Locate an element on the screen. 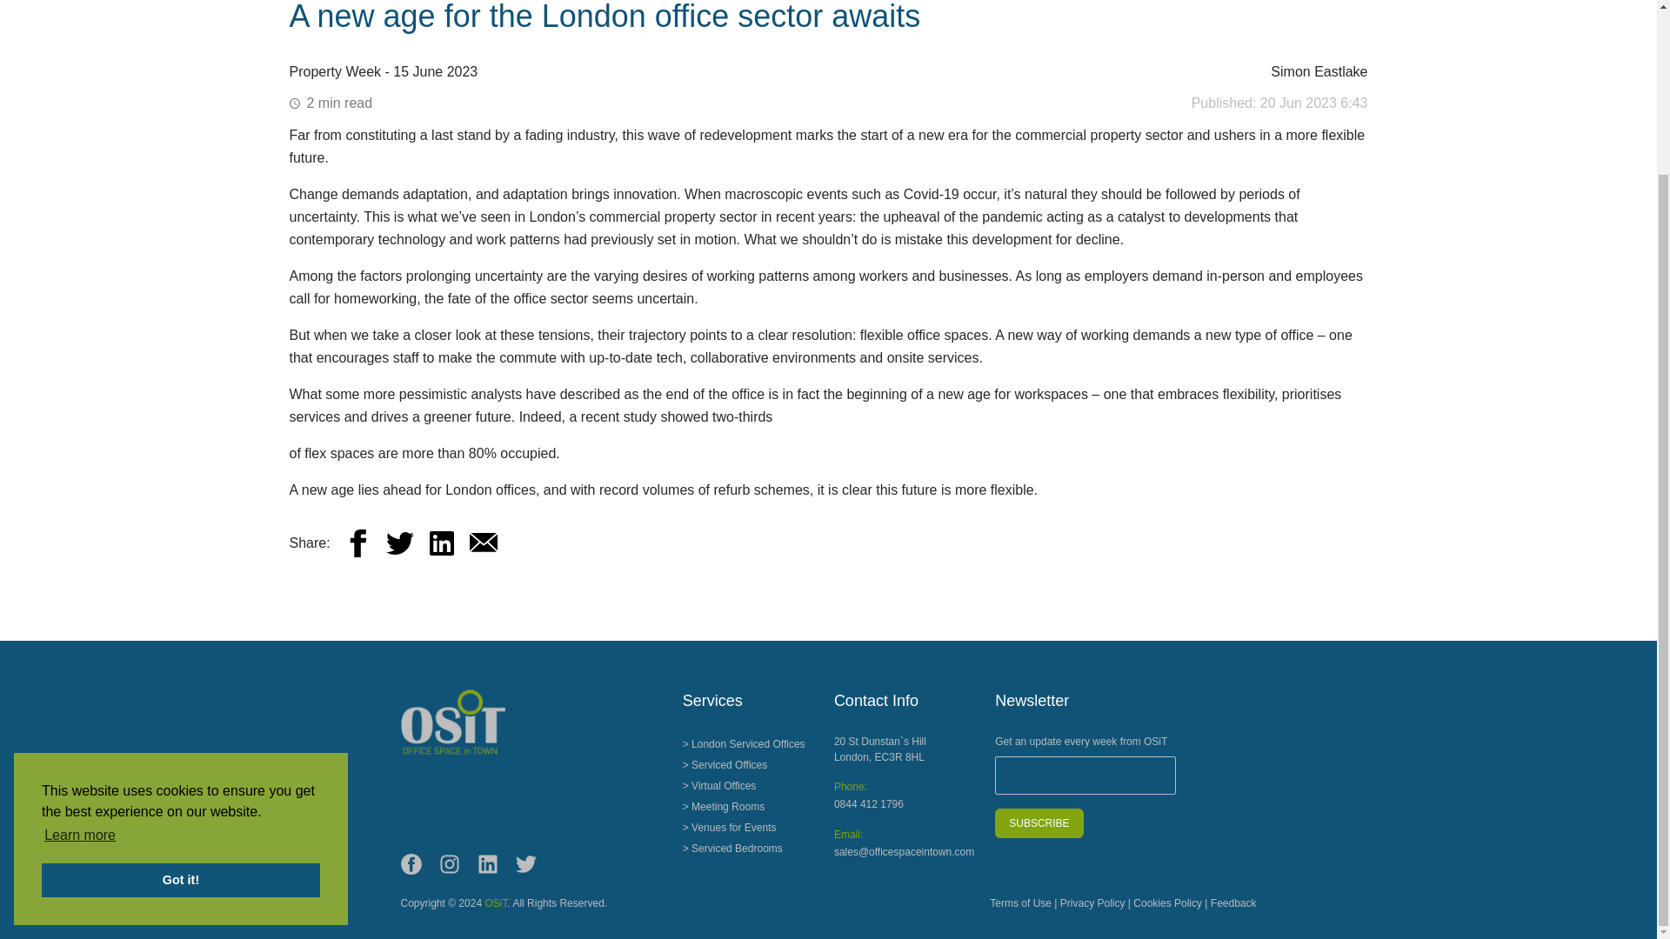 The height and width of the screenshot is (939, 1670). Got it! is located at coordinates (181, 678).